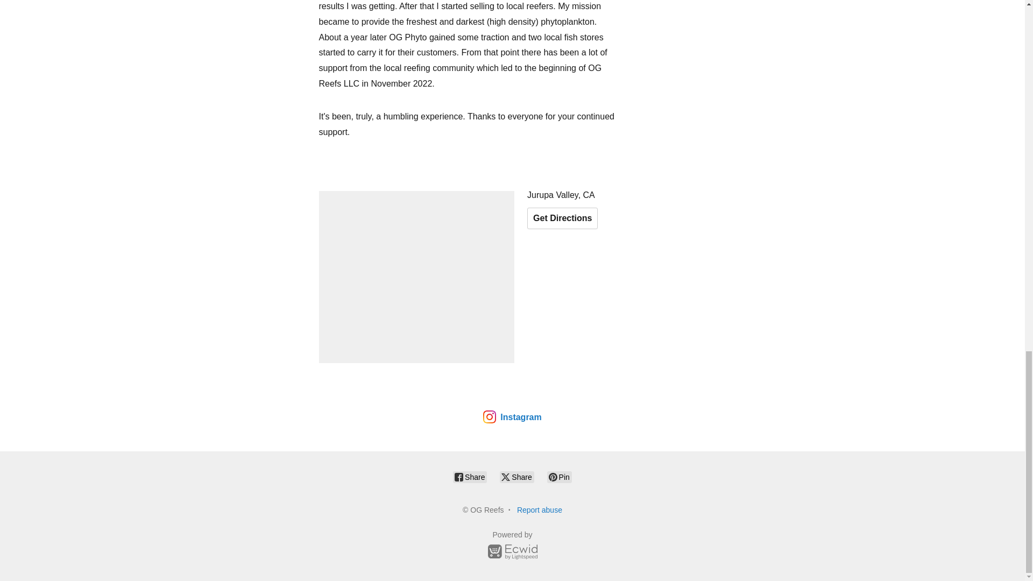  I want to click on Share, so click(516, 477).